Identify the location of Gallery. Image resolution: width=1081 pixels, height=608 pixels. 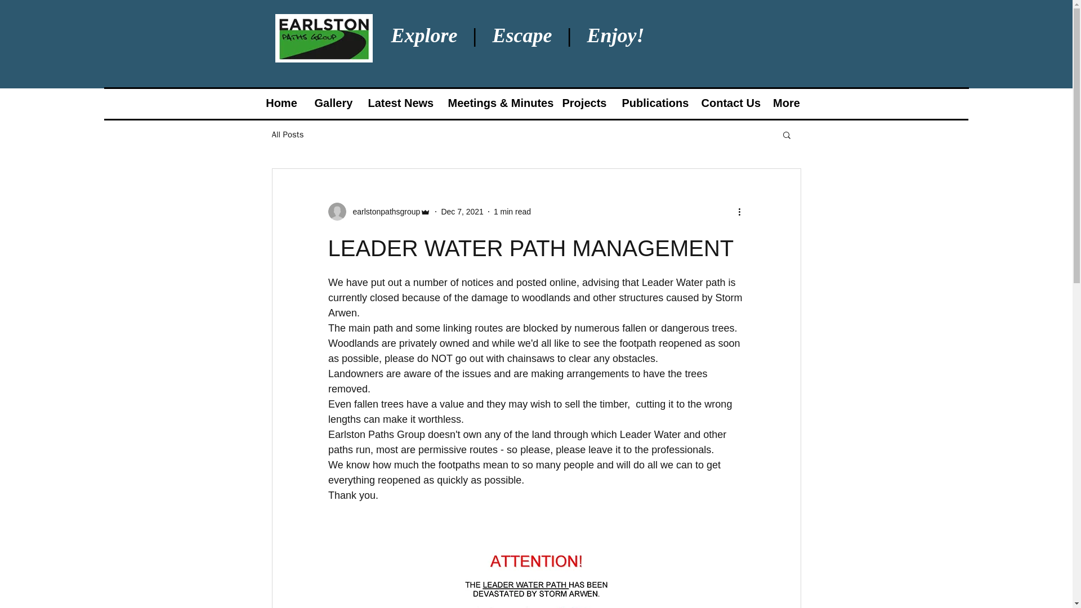
(333, 103).